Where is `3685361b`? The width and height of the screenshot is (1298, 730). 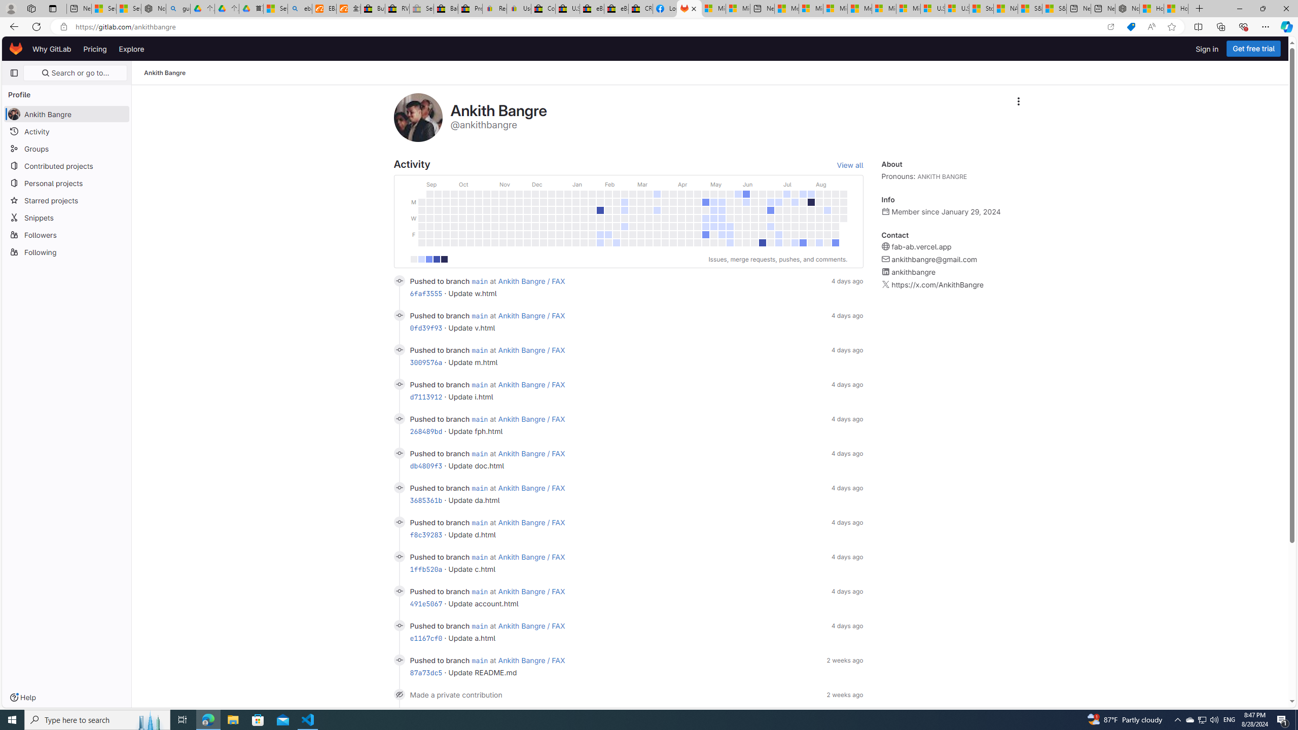
3685361b is located at coordinates (426, 500).